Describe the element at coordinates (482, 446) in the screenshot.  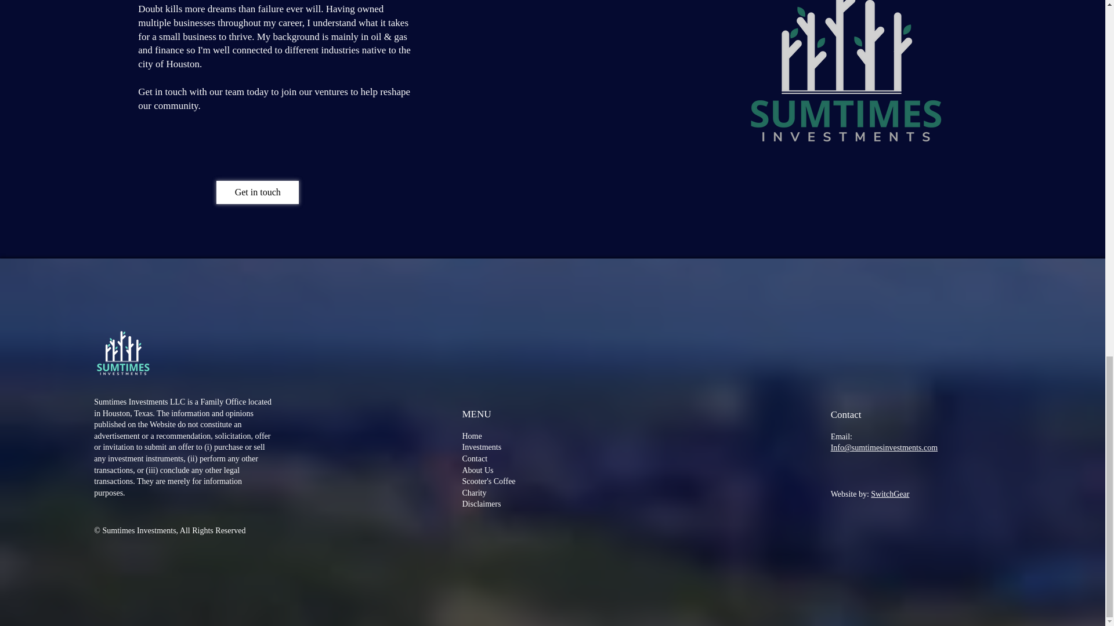
I see `Investments` at that location.